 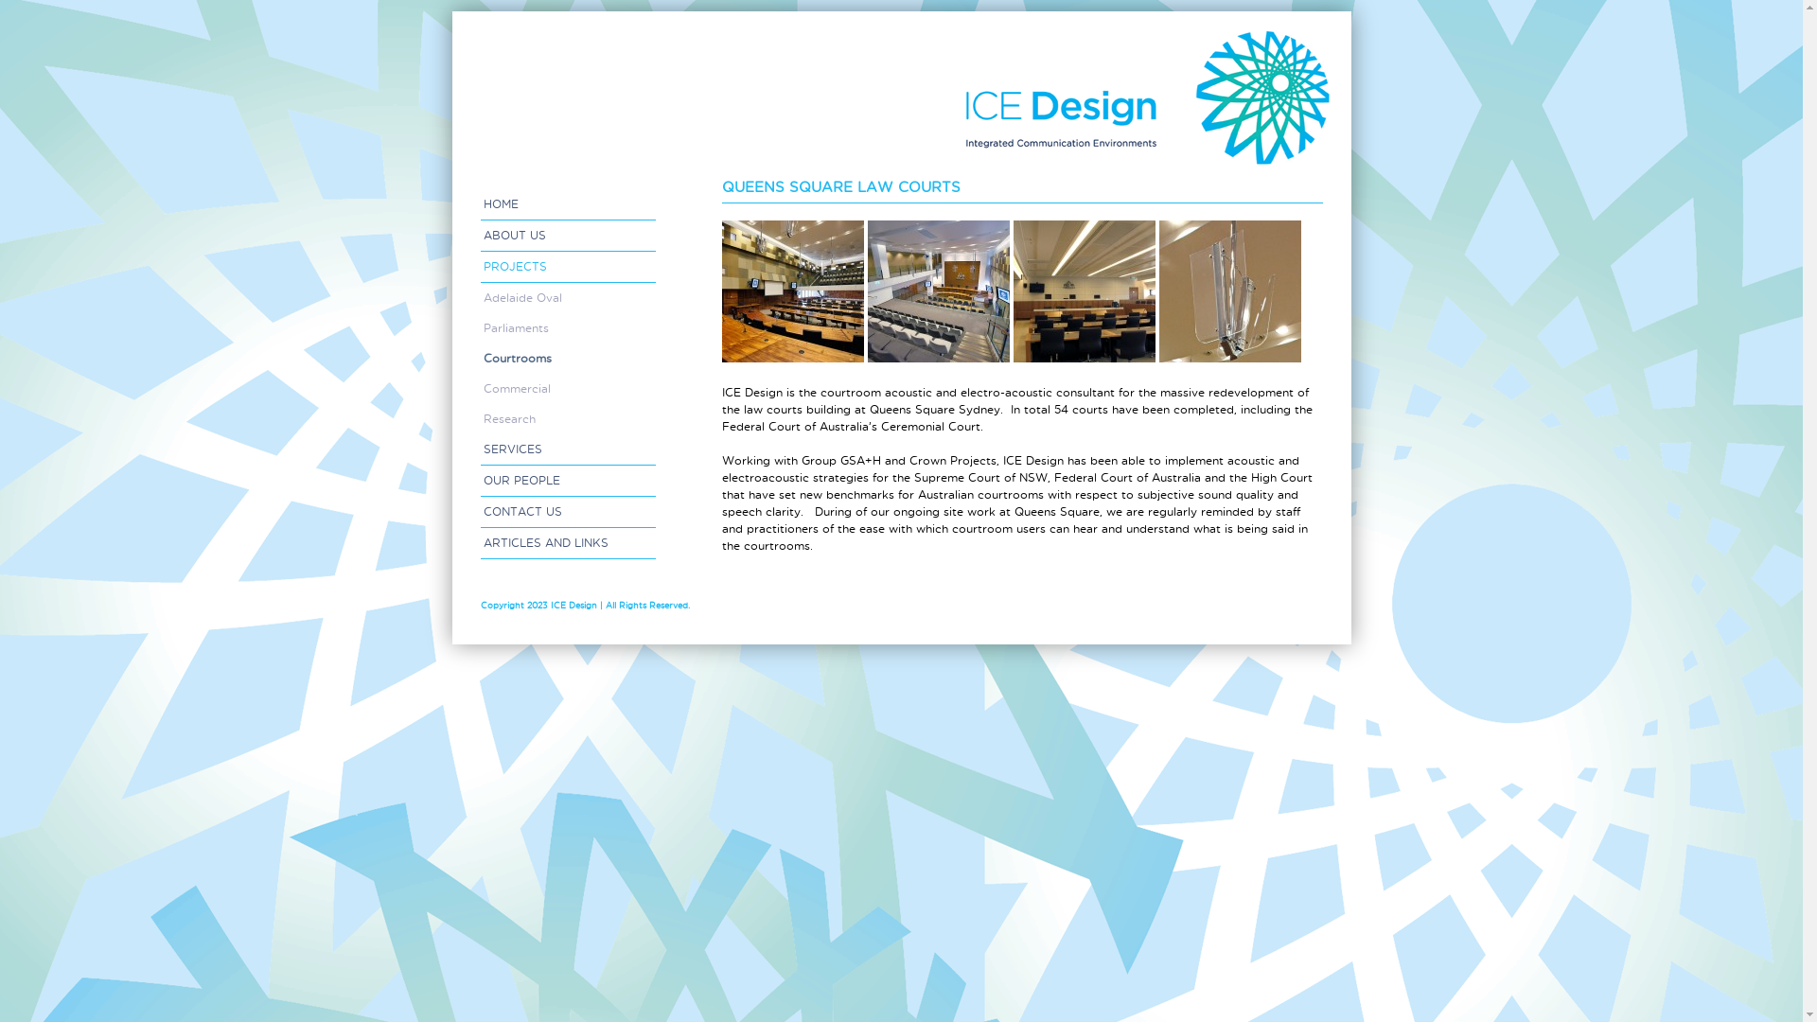 I want to click on PROJECTS, so click(x=568, y=267).